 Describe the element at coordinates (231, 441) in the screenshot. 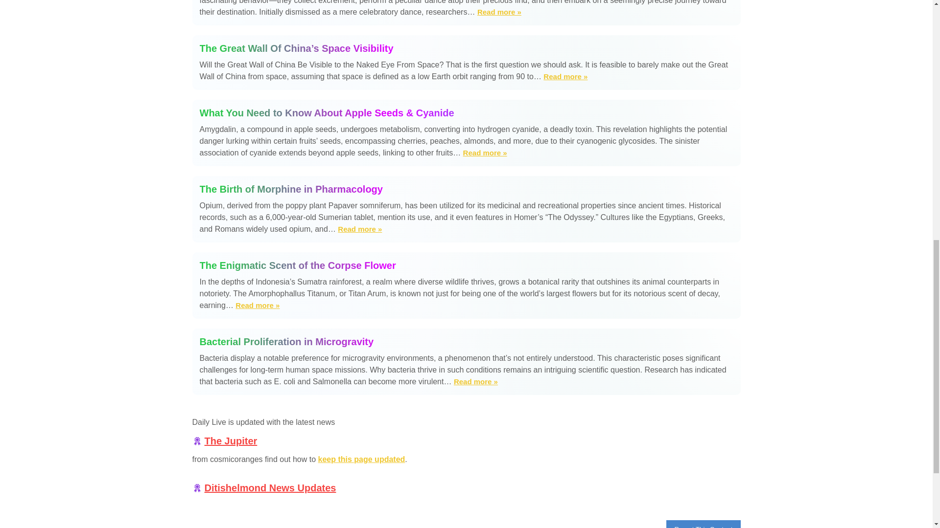

I see `The Jupiter` at that location.